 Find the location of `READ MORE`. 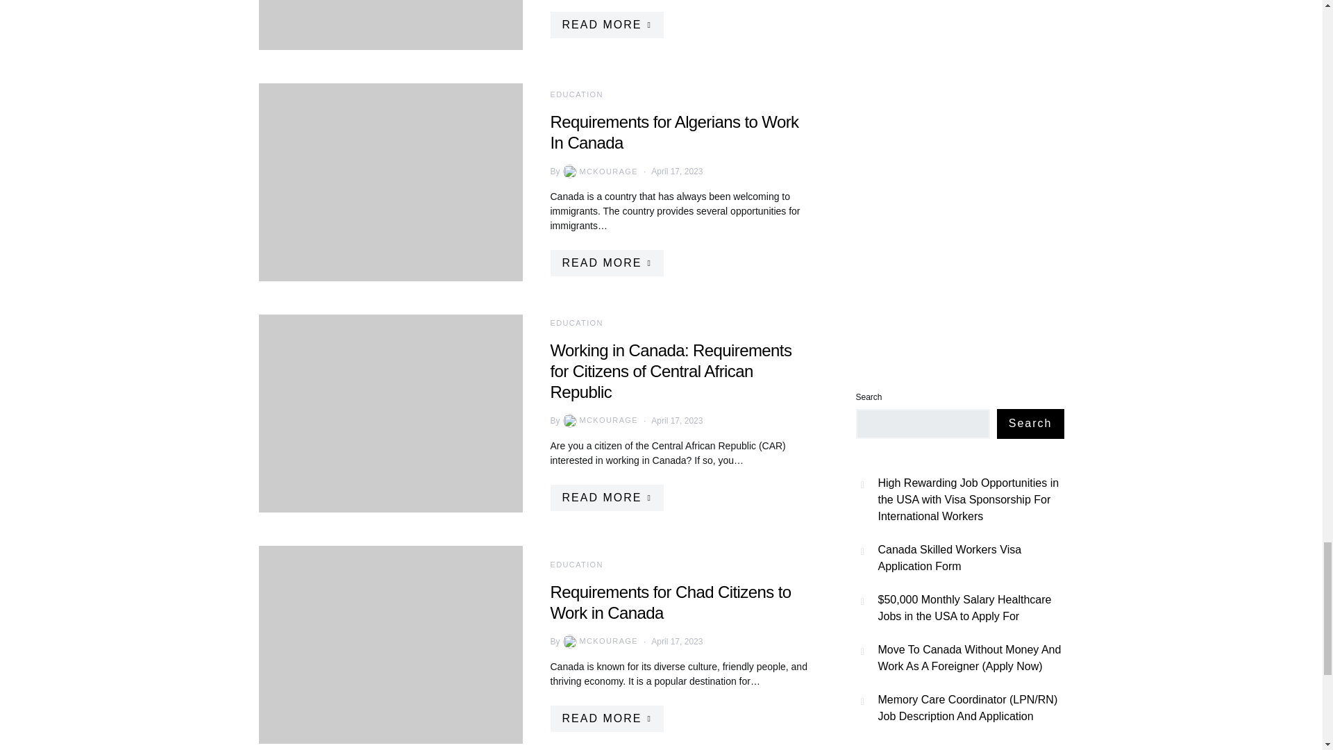

READ MORE is located at coordinates (605, 262).